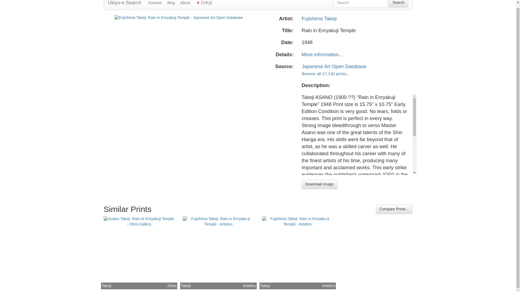  I want to click on Blog, so click(171, 5).